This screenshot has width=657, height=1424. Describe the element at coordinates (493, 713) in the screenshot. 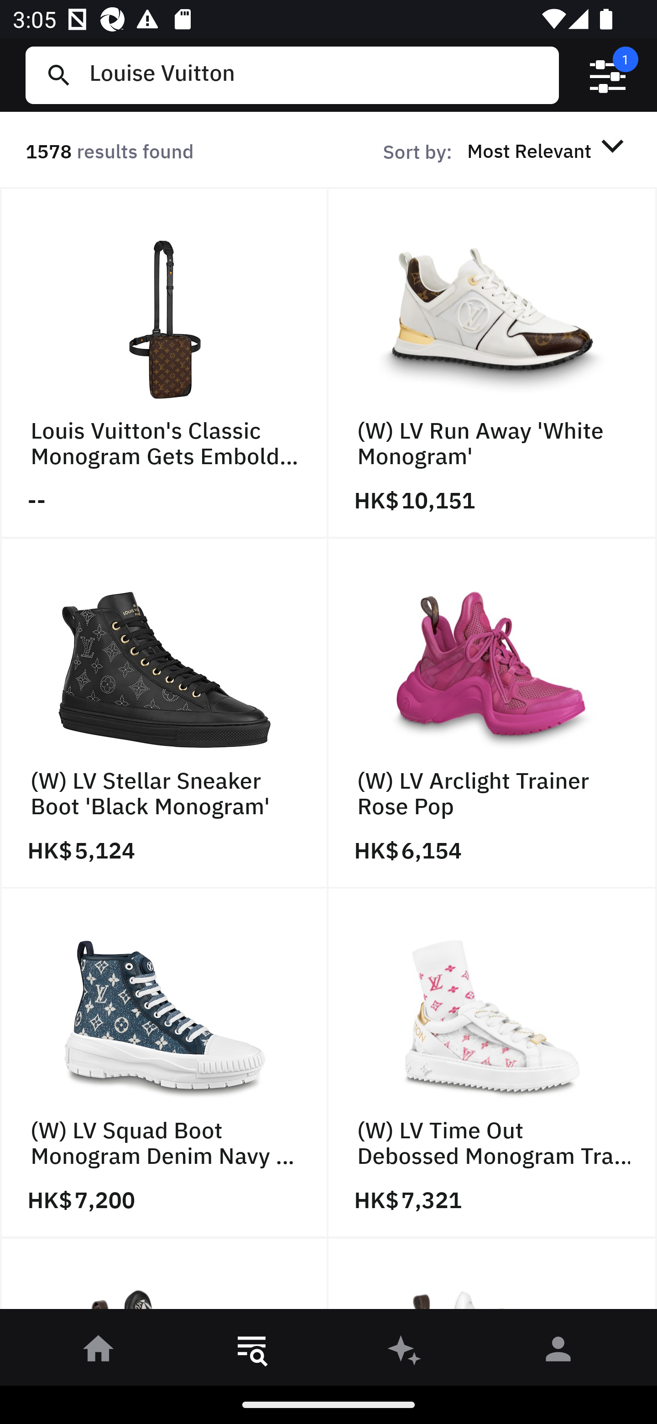

I see `(W) LV Arclight Trainer Rose Pop HK$ 6,154` at that location.